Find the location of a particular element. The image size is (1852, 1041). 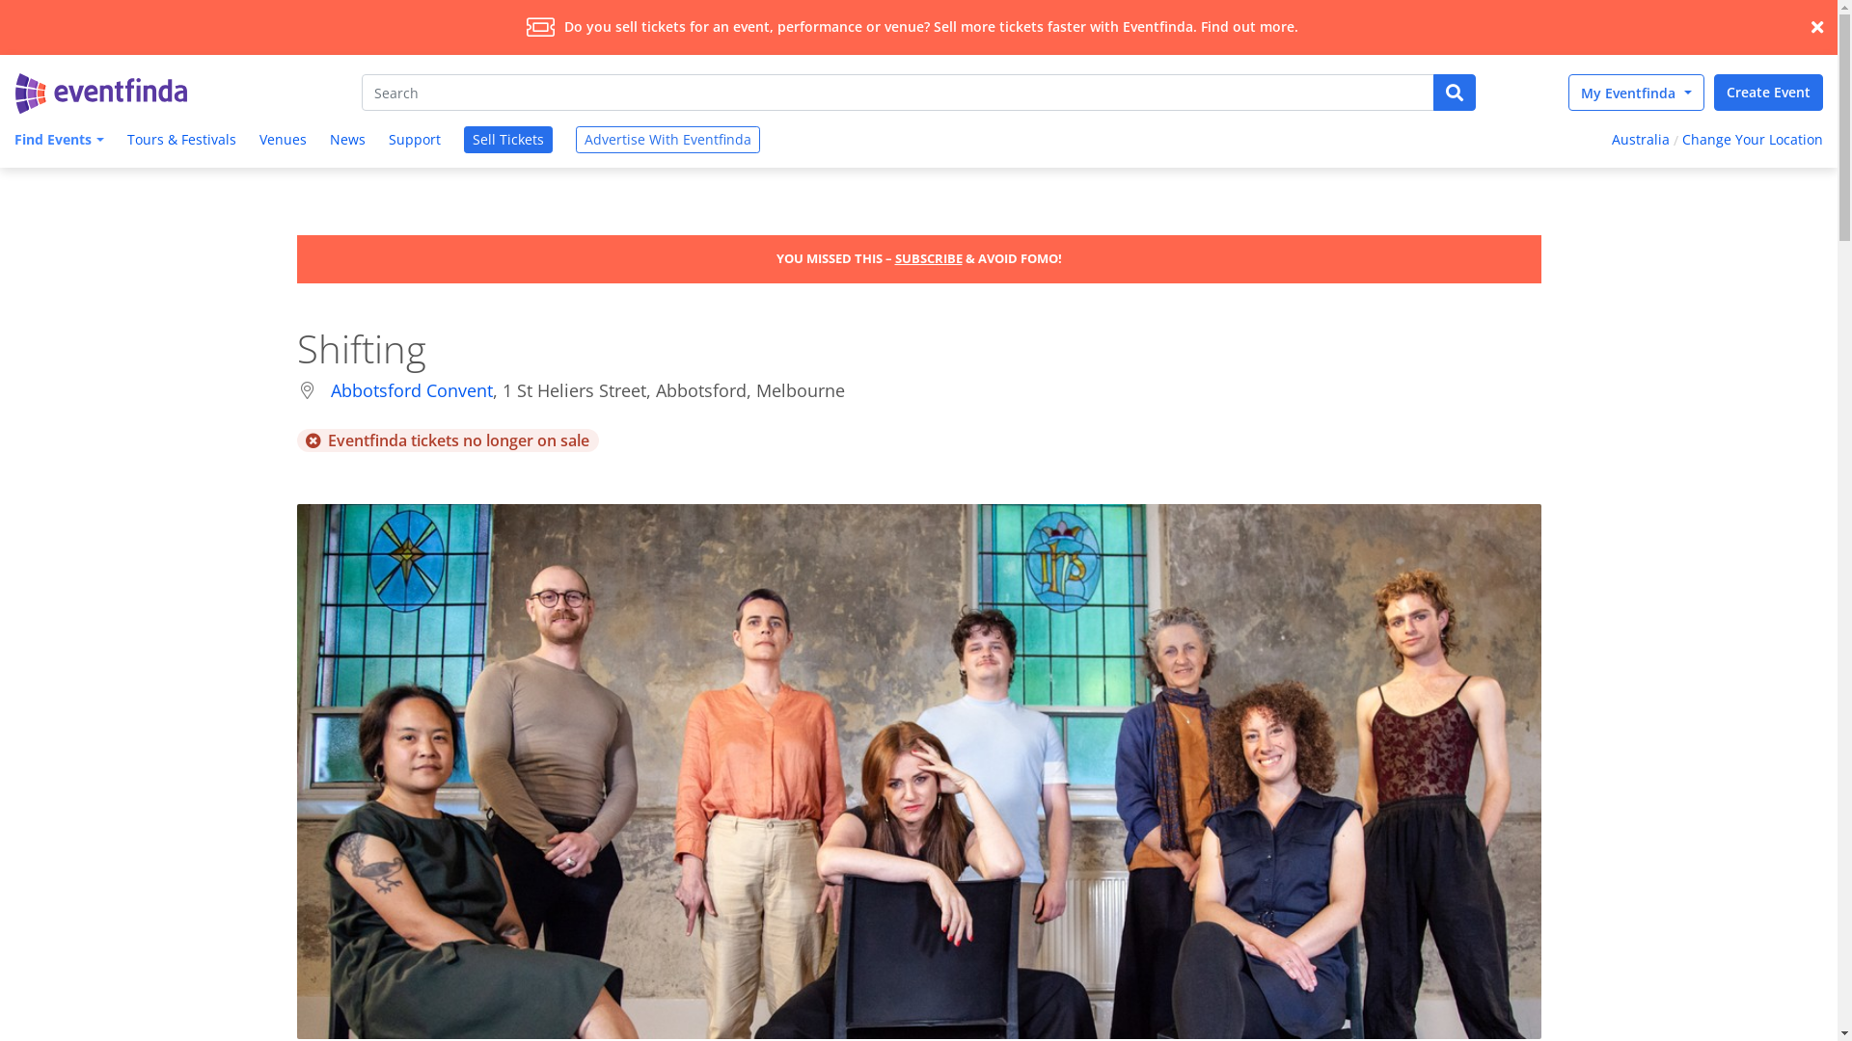

Advertise With Eventfinda is located at coordinates (667, 140).